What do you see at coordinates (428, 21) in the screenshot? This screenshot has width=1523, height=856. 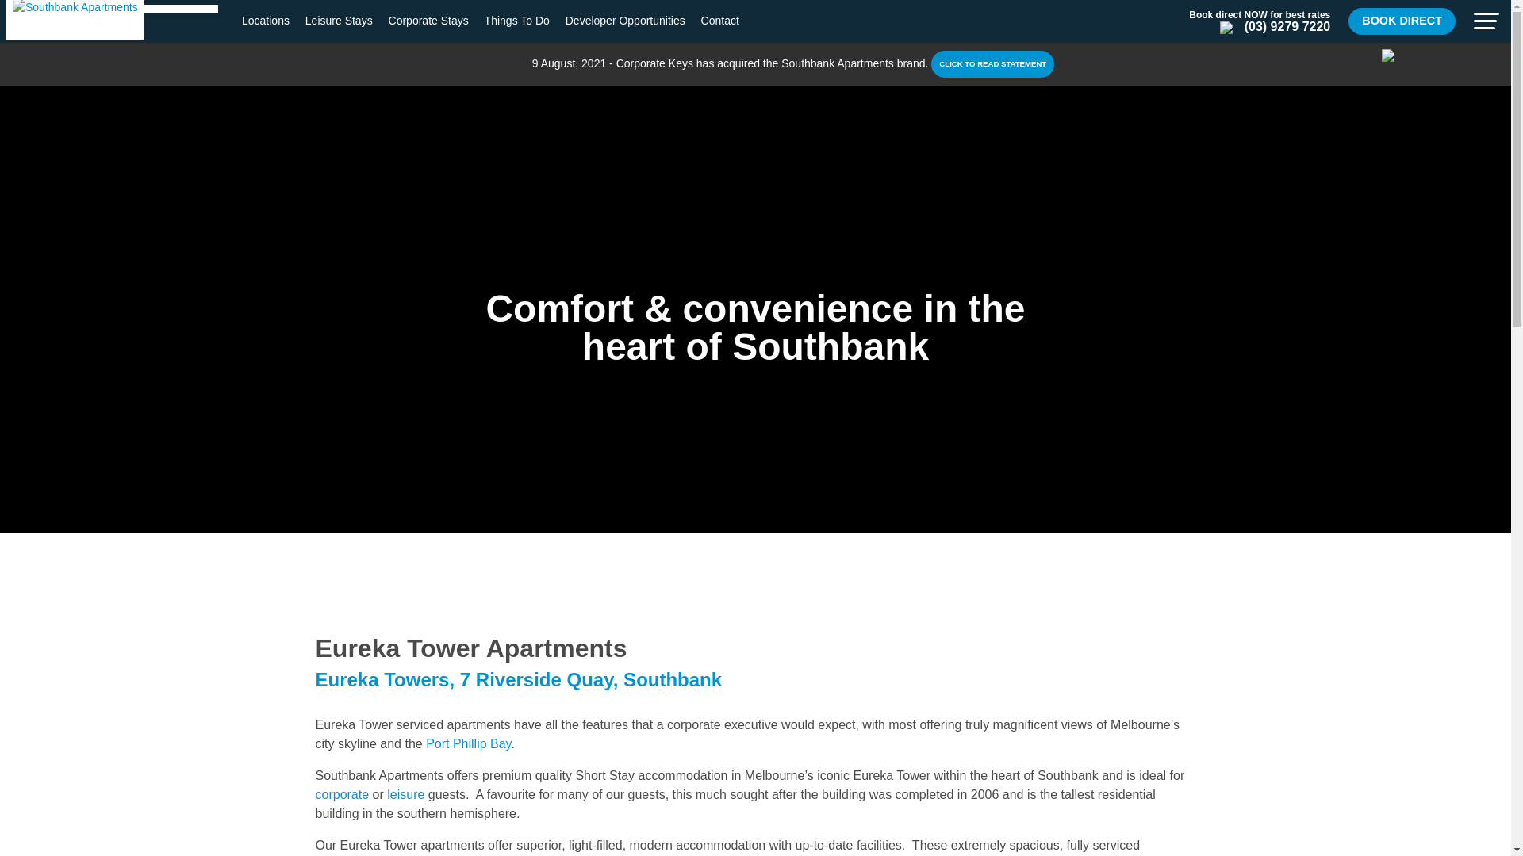 I see `Corporate Stays` at bounding box center [428, 21].